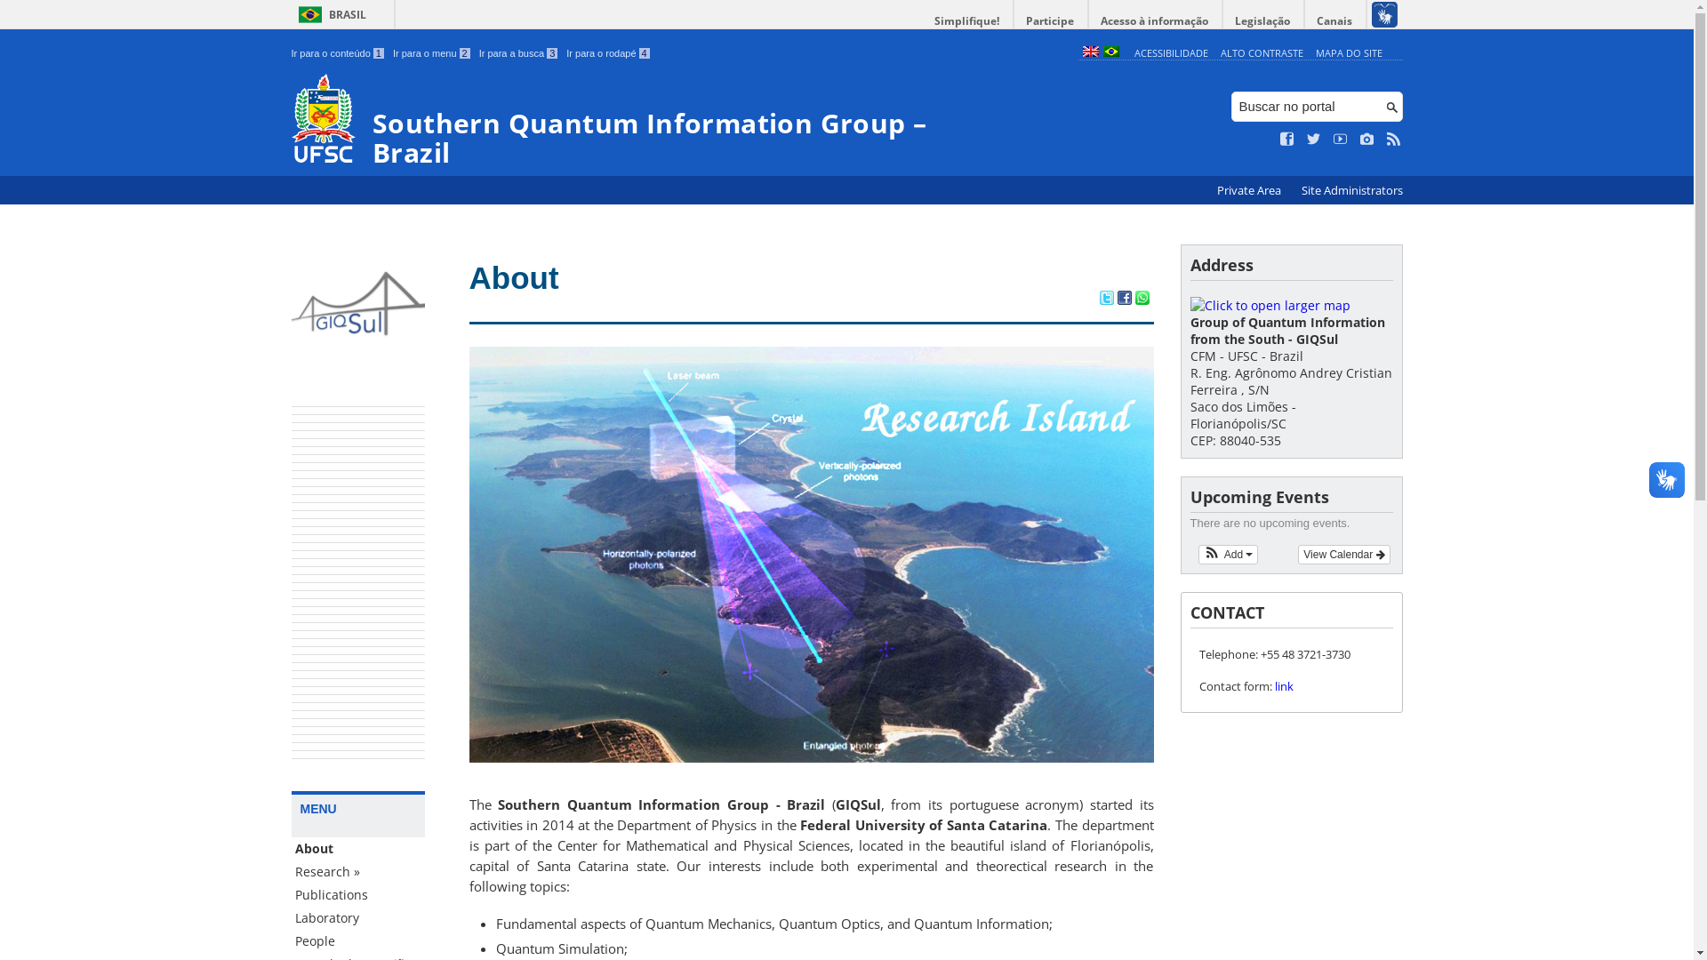  Describe the element at coordinates (1124, 300) in the screenshot. I see `Compartilhar no Facebook` at that location.